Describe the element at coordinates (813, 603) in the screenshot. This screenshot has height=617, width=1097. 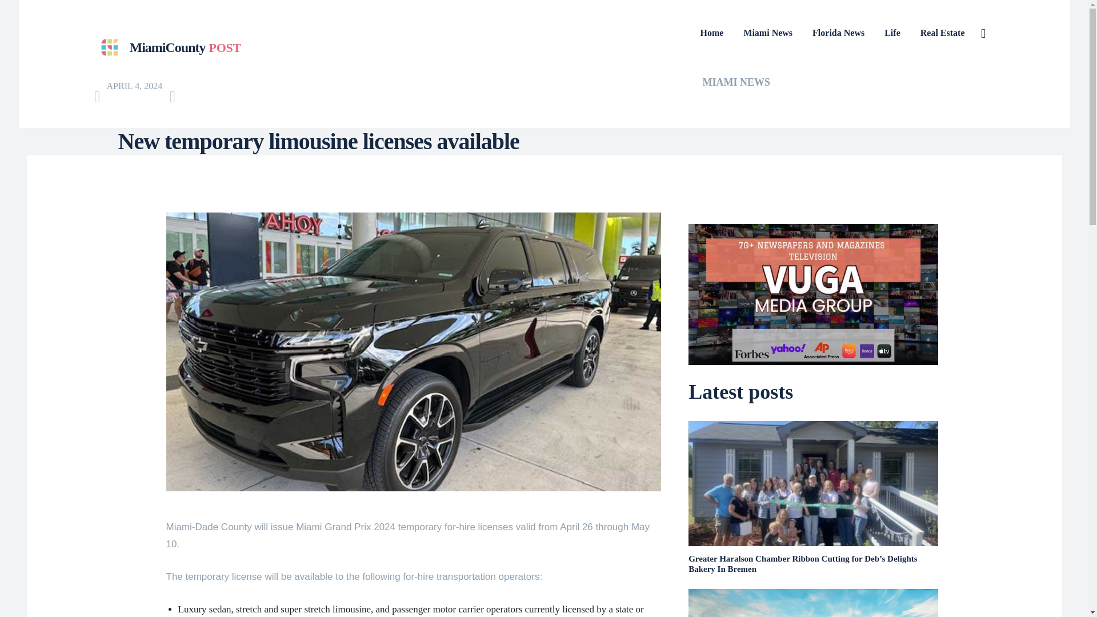
I see `New temporary limousine licenses available` at that location.